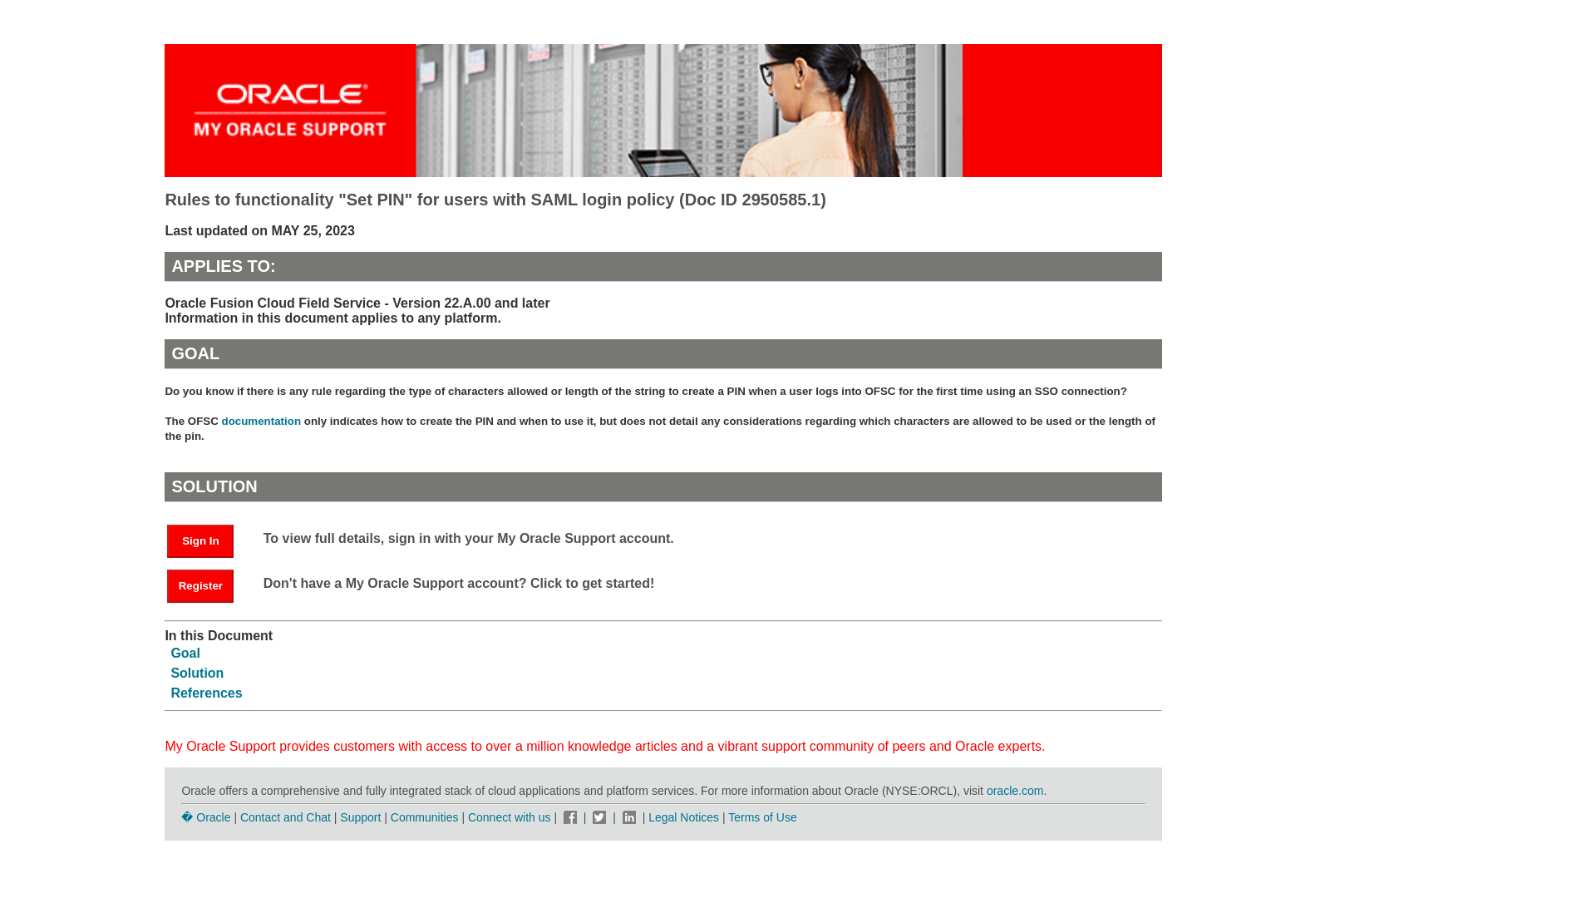  I want to click on Support, so click(360, 817).